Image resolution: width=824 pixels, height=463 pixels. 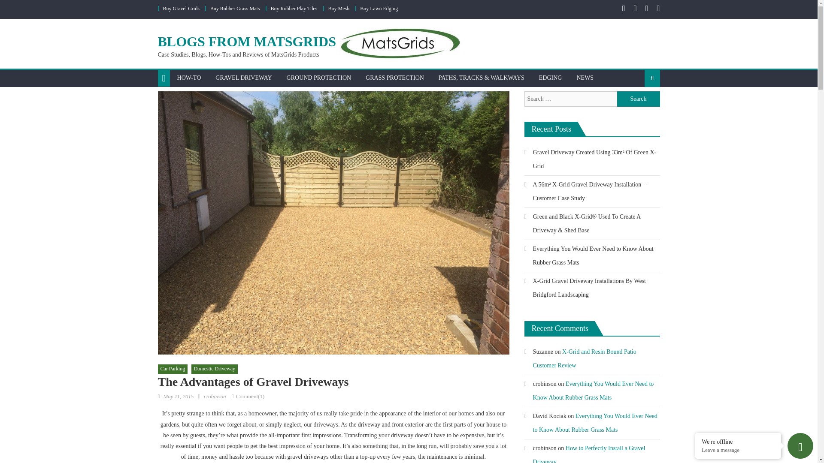 I want to click on Car Parking, so click(x=173, y=369).